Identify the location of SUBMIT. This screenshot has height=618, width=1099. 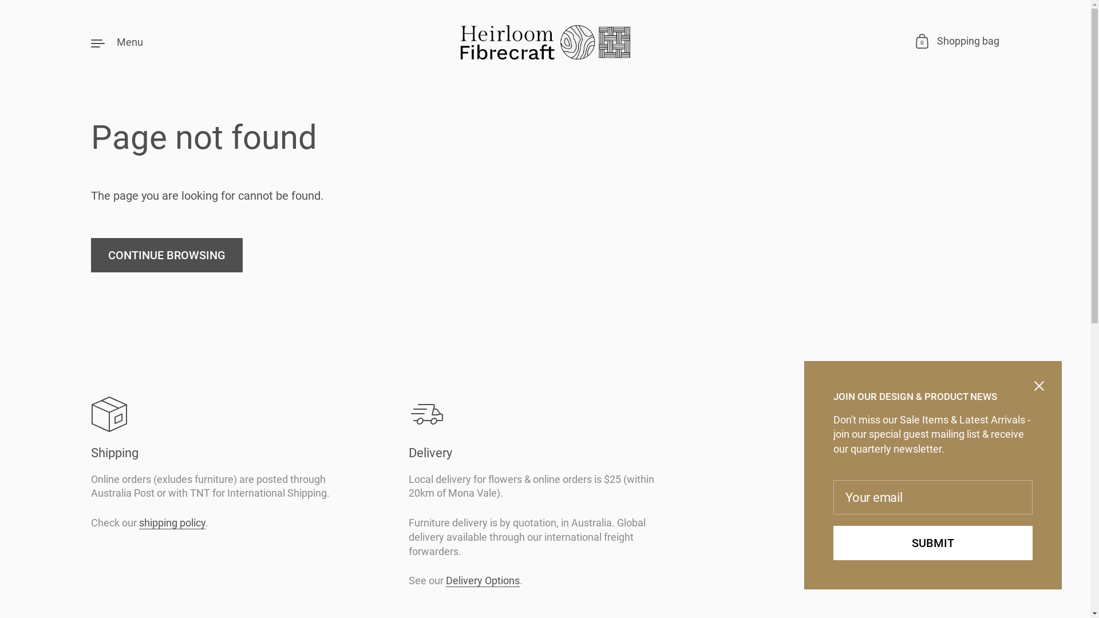
(933, 543).